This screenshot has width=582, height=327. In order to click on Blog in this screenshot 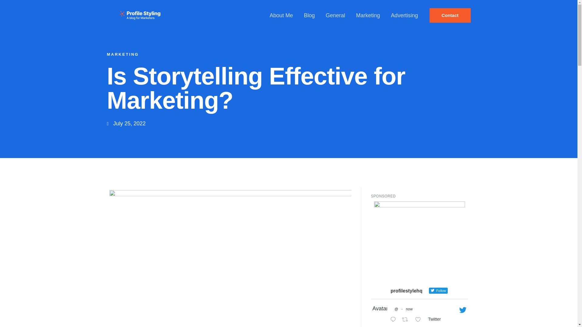, I will do `click(309, 15)`.